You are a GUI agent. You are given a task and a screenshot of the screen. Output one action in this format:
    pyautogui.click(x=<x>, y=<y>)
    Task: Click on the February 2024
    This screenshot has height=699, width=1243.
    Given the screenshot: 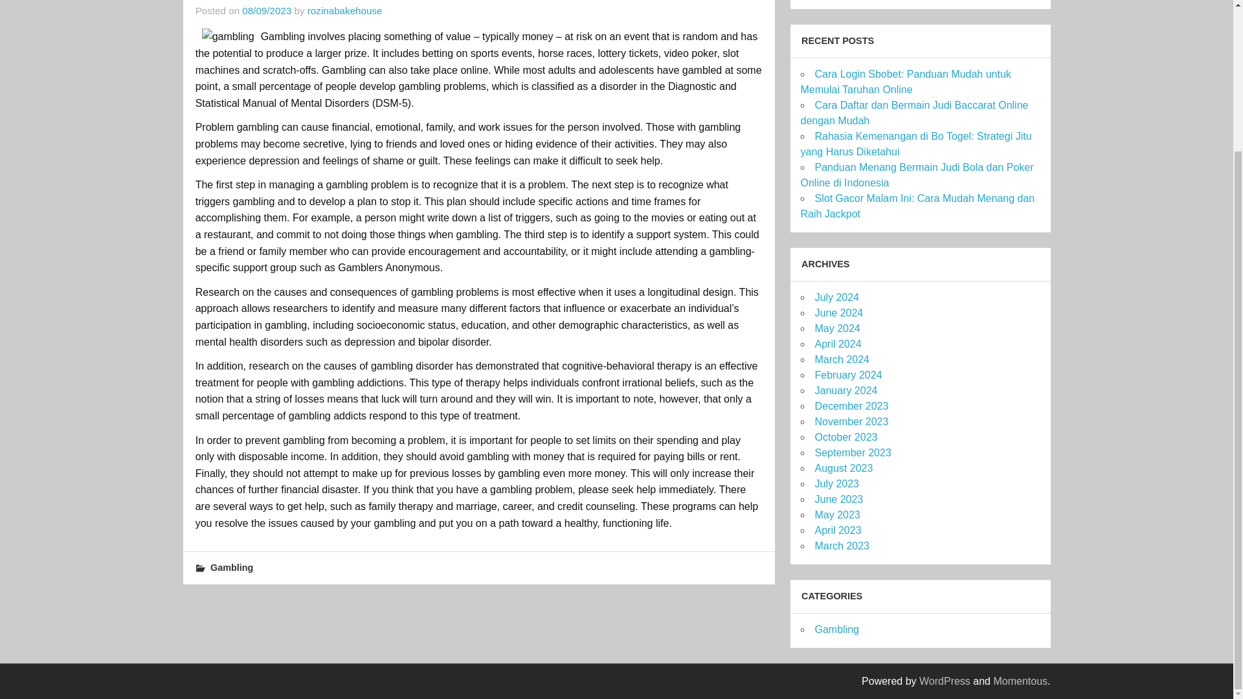 What is the action you would take?
    pyautogui.click(x=847, y=375)
    